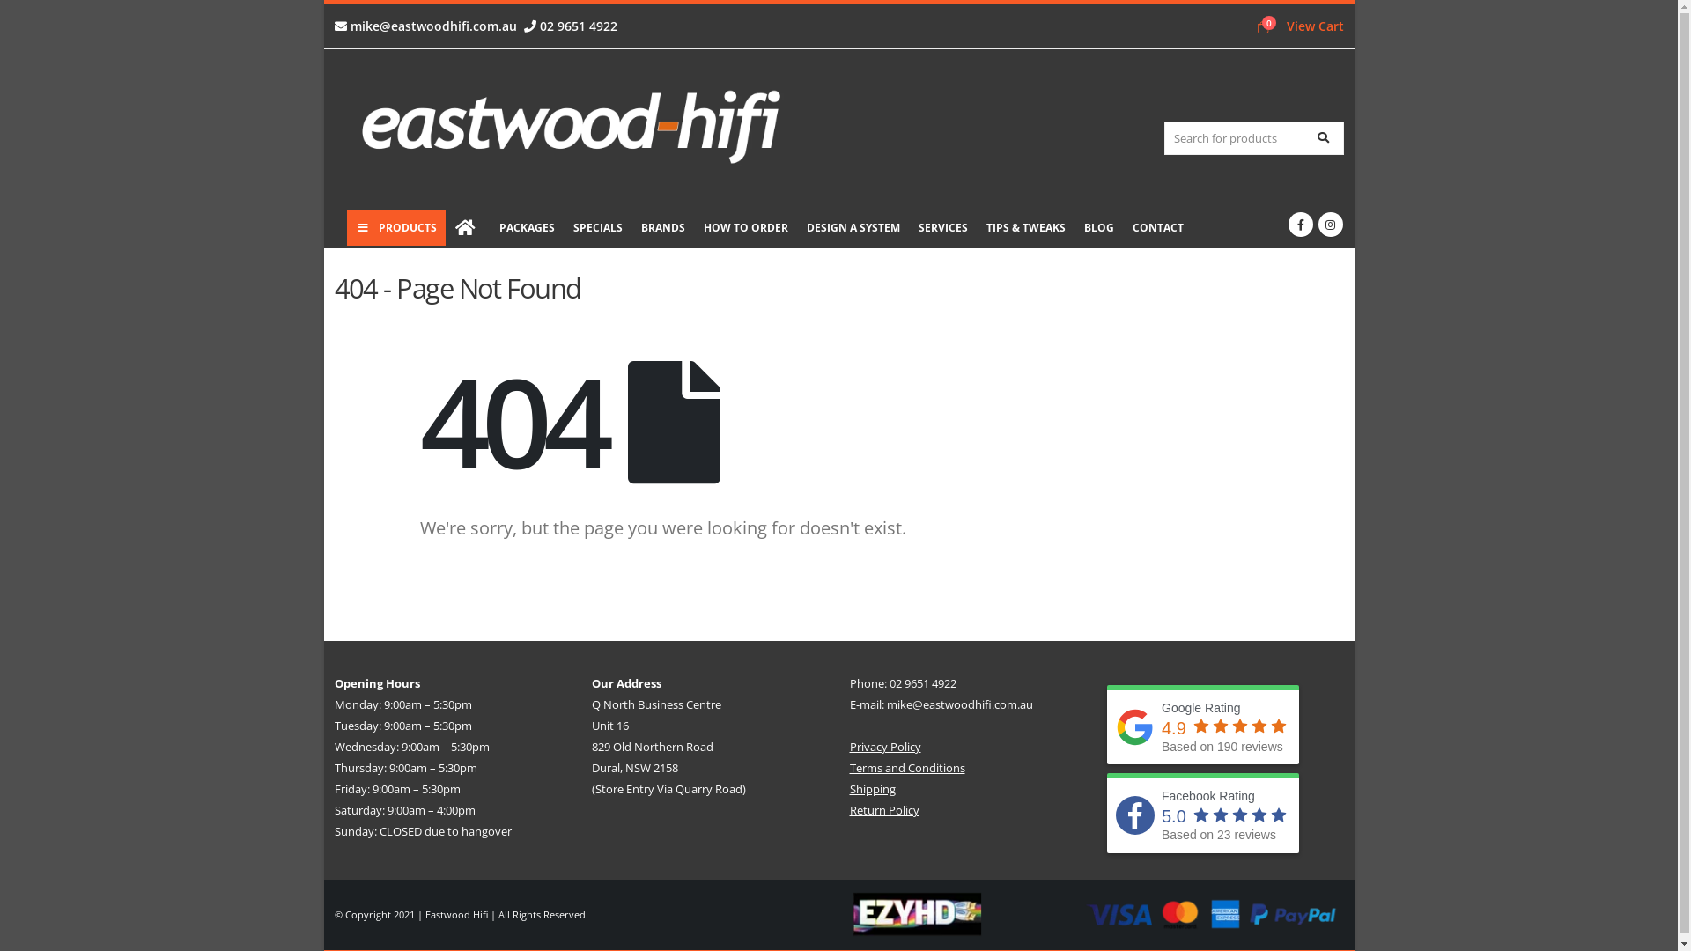 The width and height of the screenshot is (1691, 951). Describe the element at coordinates (396, 228) in the screenshot. I see `PRODUCTS` at that location.